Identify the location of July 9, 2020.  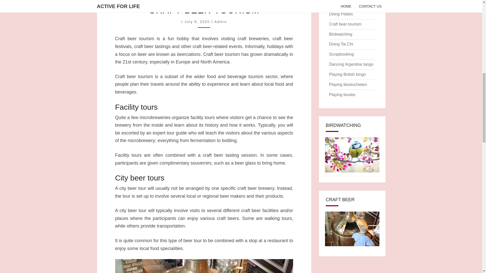
(198, 21).